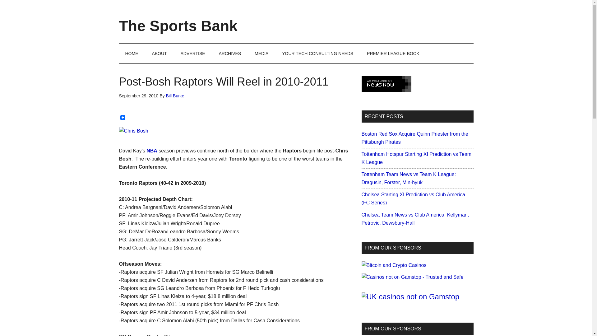 The width and height of the screenshot is (597, 336). I want to click on MEDIA, so click(261, 54).